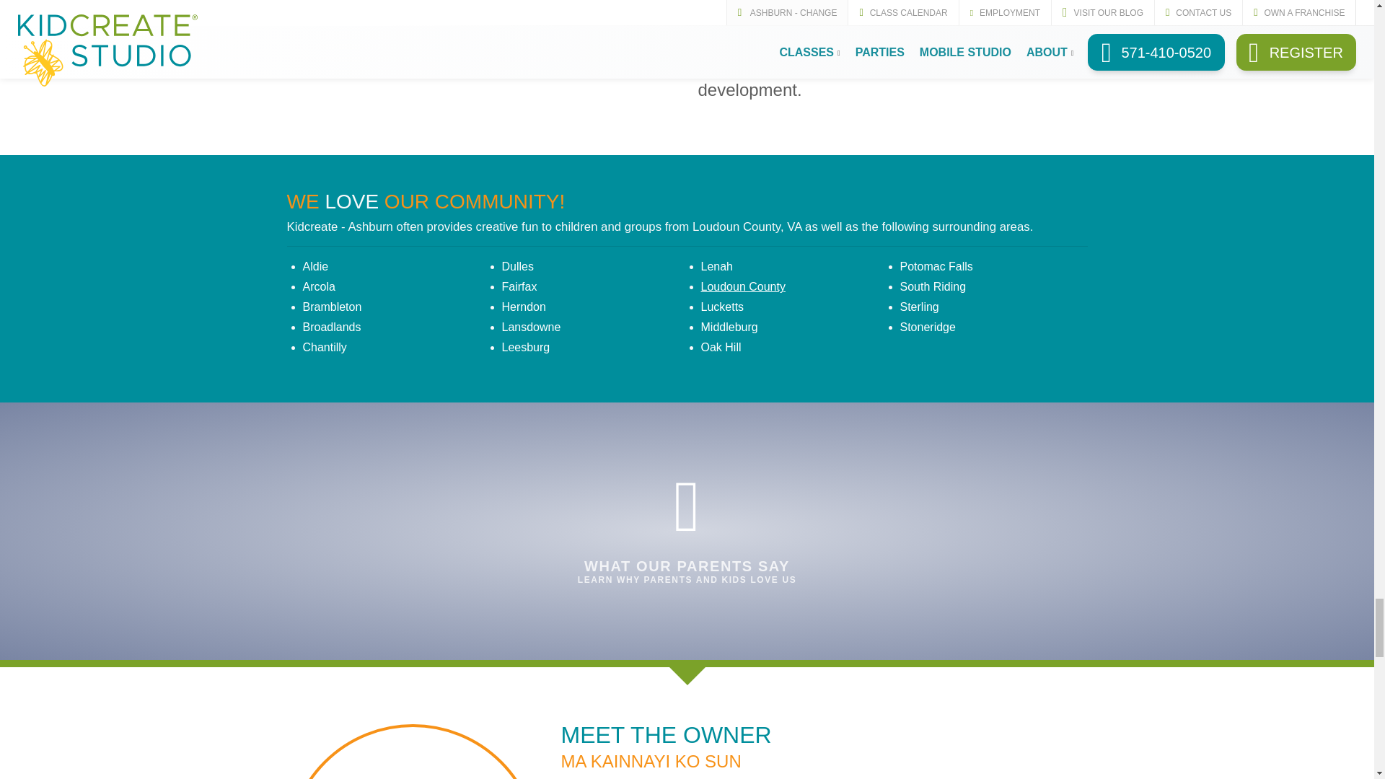  I want to click on Children's Art Studio, so click(467, 77).